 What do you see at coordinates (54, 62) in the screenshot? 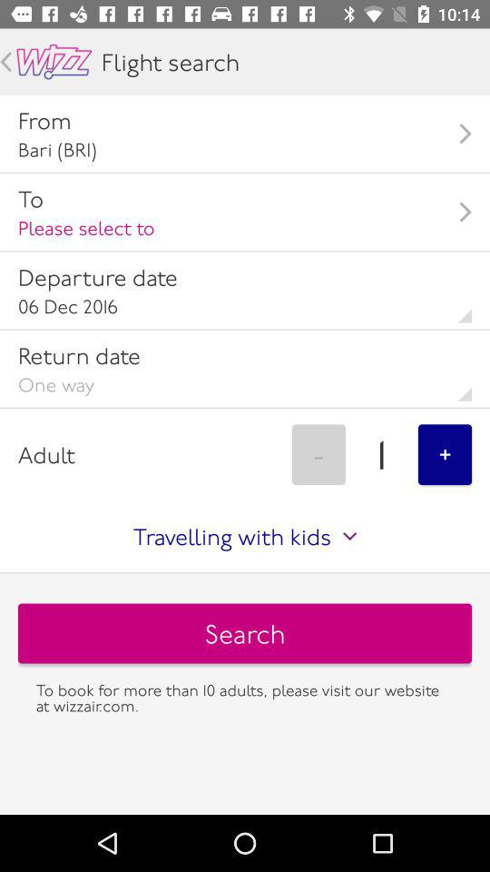
I see `wizz marquee and home button` at bounding box center [54, 62].